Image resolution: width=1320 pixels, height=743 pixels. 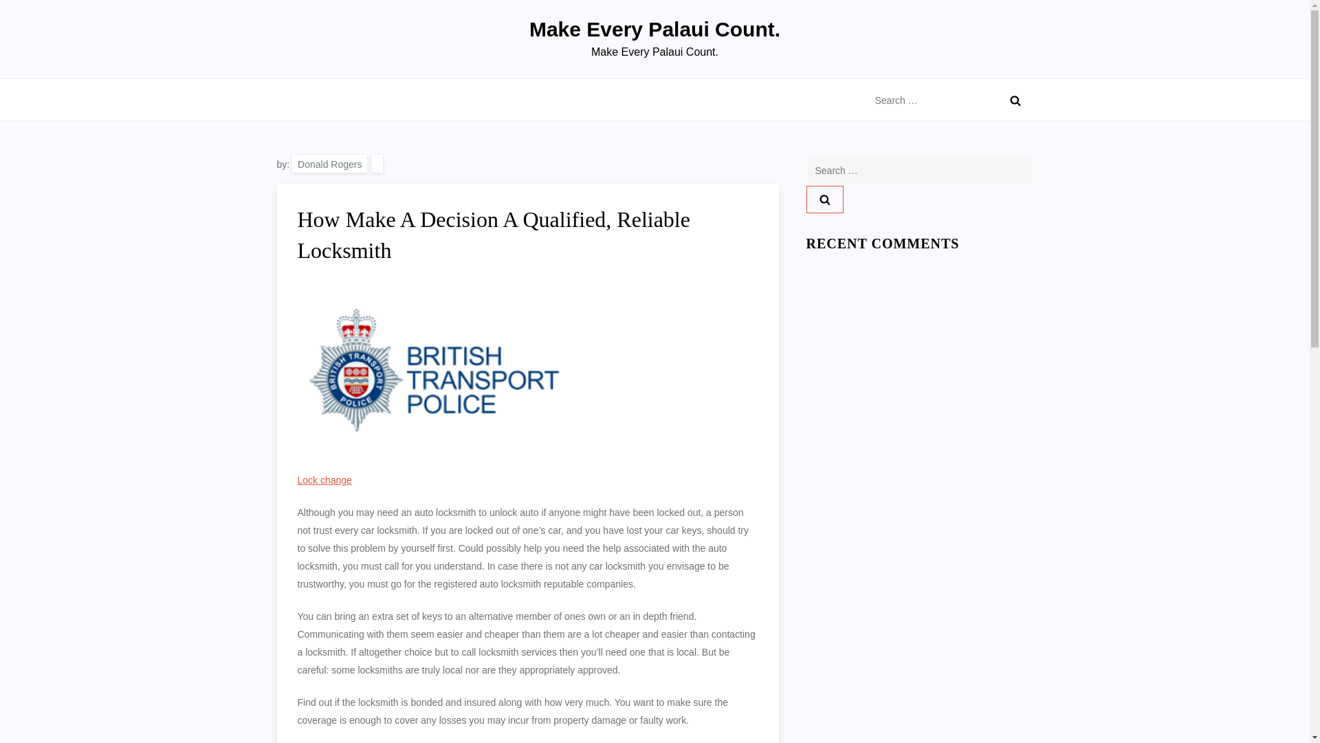 What do you see at coordinates (324, 480) in the screenshot?
I see `Lock change` at bounding box center [324, 480].